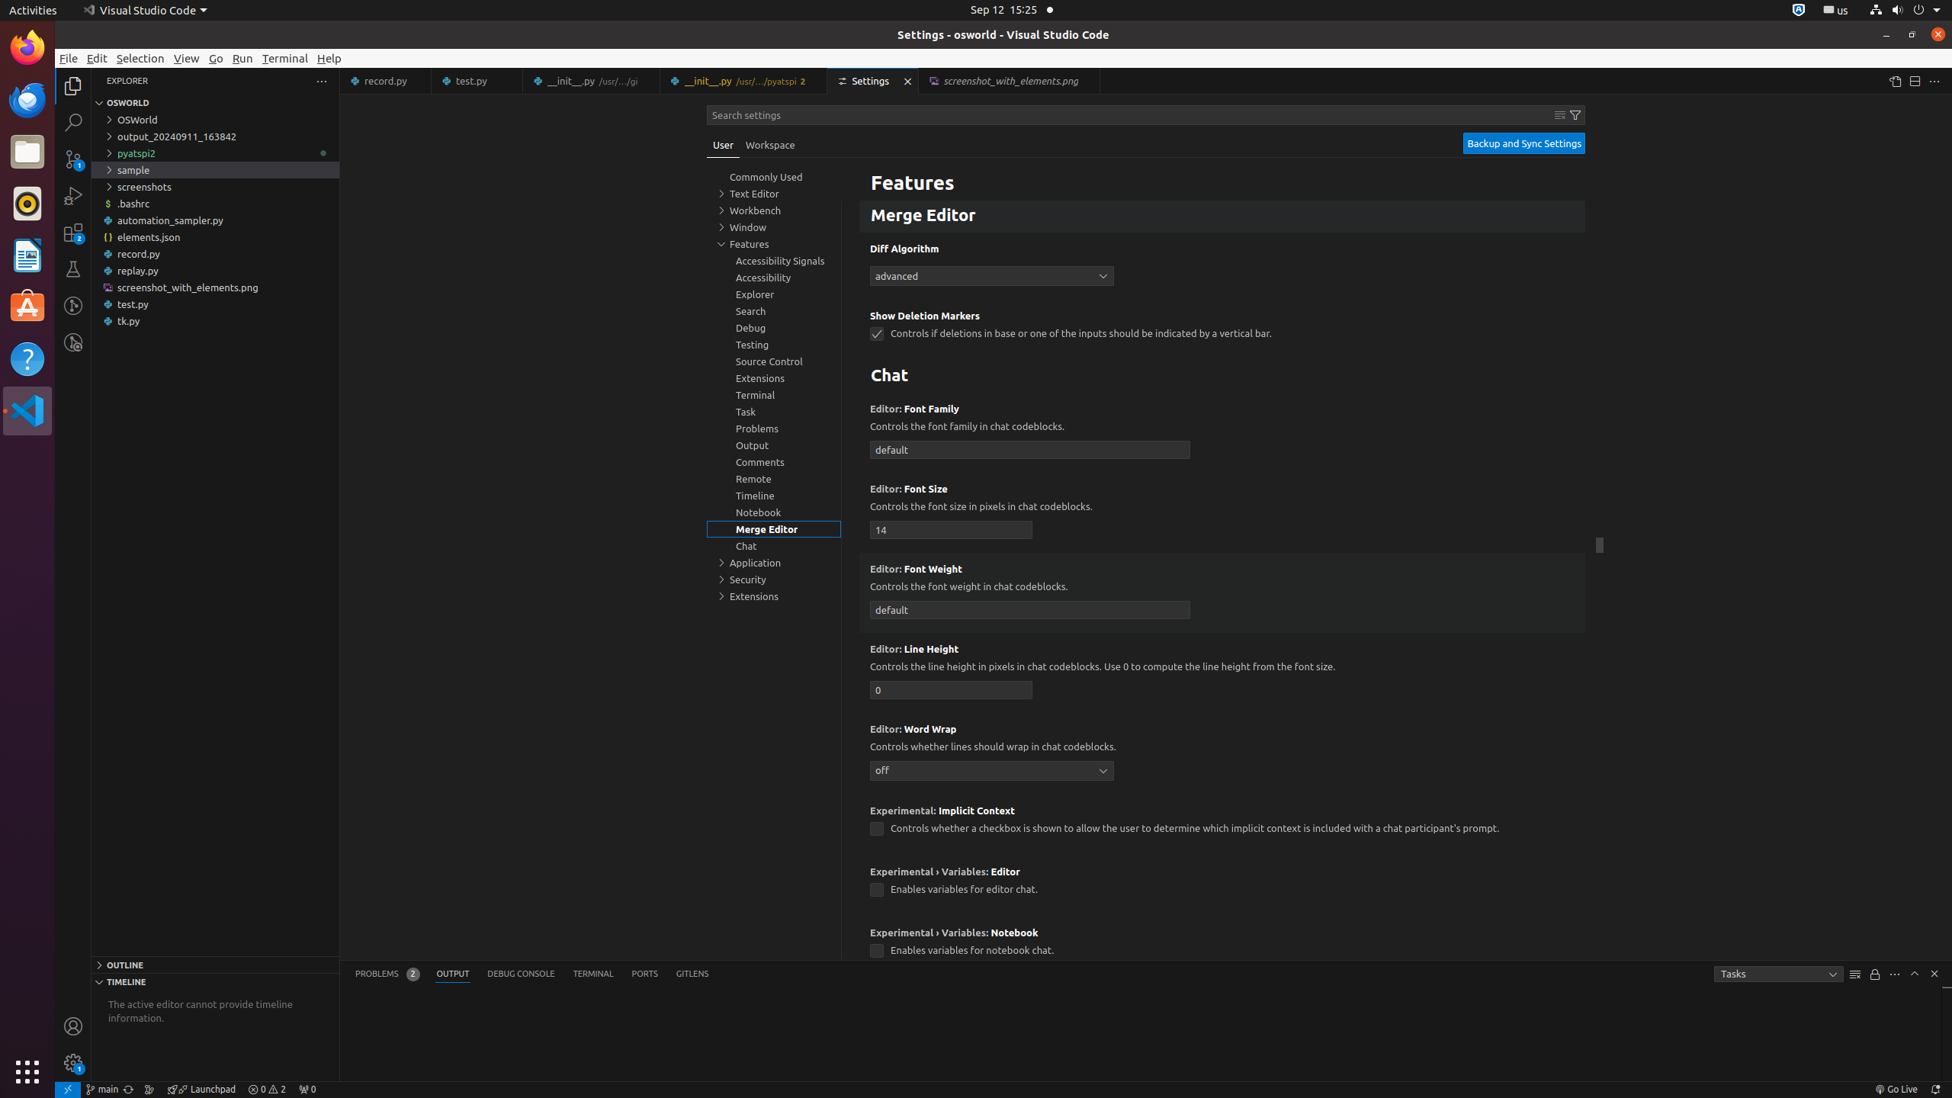 The image size is (1952, 1098). I want to click on pyatspi2, so click(215, 153).